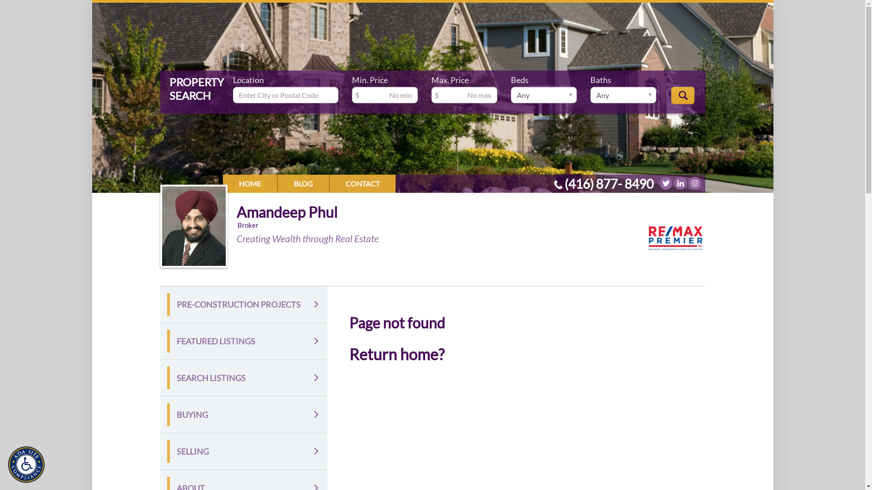  What do you see at coordinates (244, 415) in the screenshot?
I see `BUYING` at bounding box center [244, 415].